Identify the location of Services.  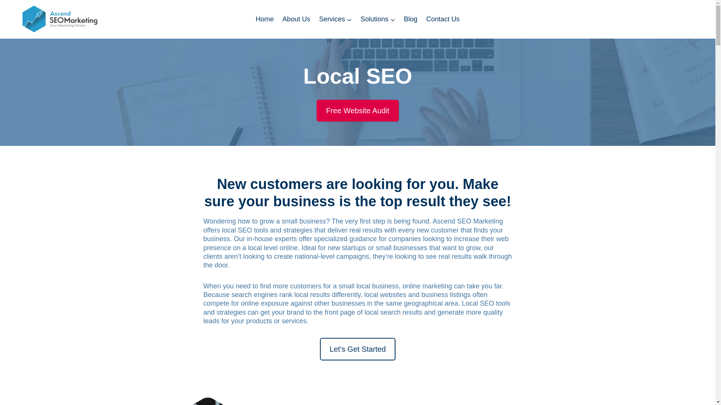
(335, 19).